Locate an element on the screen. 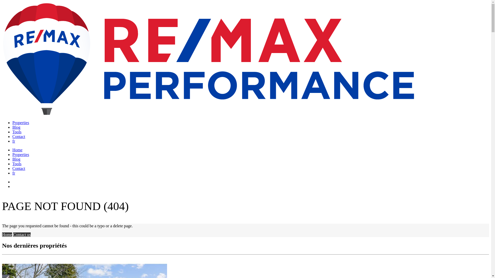 Image resolution: width=495 pixels, height=278 pixels. fr is located at coordinates (14, 141).